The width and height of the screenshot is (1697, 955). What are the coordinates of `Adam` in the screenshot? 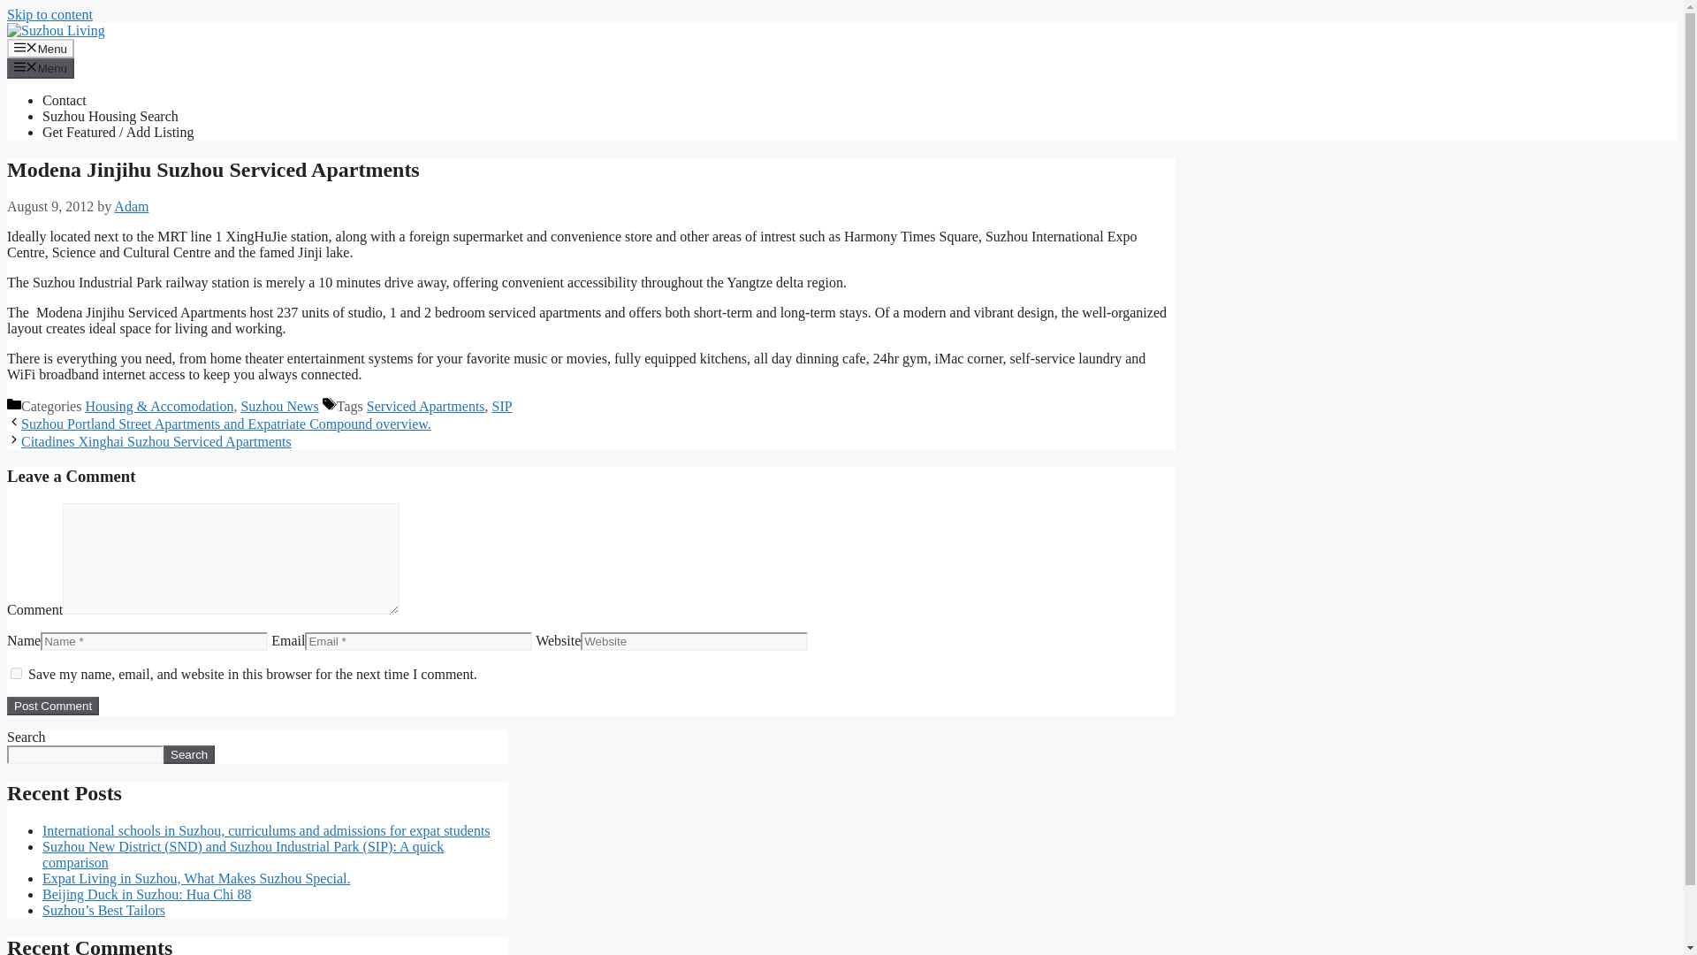 It's located at (131, 205).